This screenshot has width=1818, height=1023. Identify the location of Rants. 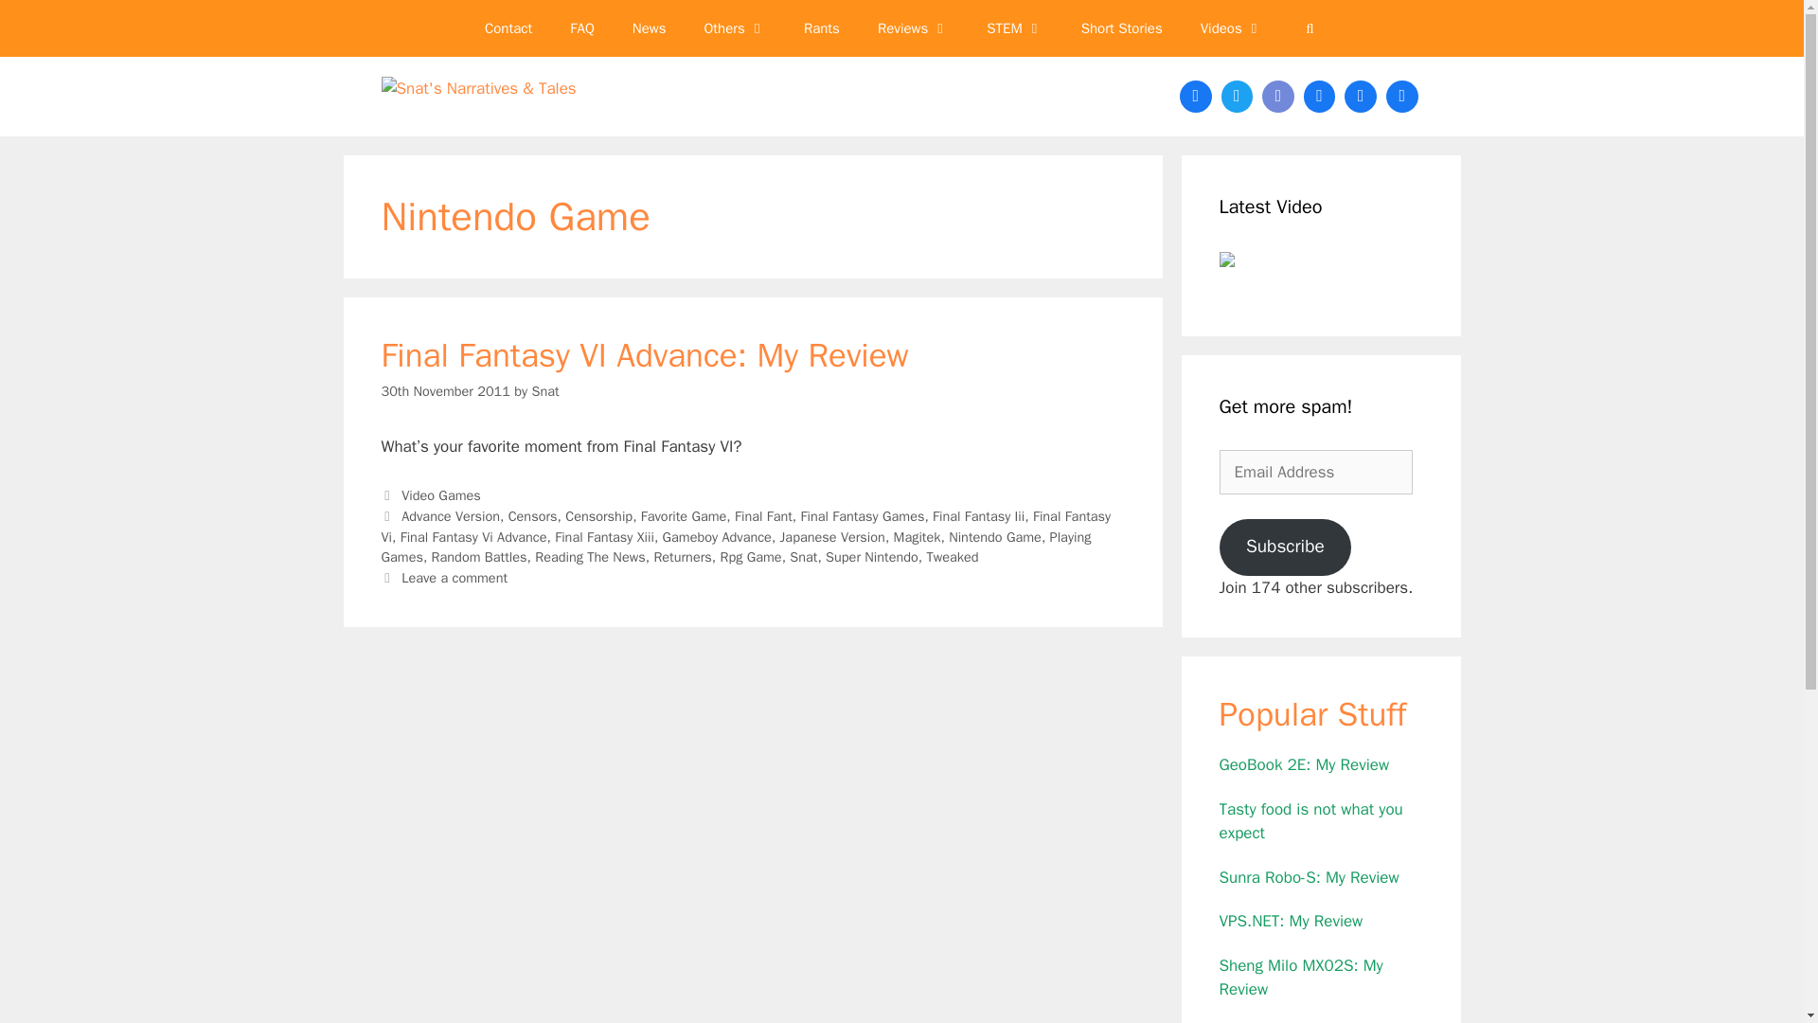
(822, 28).